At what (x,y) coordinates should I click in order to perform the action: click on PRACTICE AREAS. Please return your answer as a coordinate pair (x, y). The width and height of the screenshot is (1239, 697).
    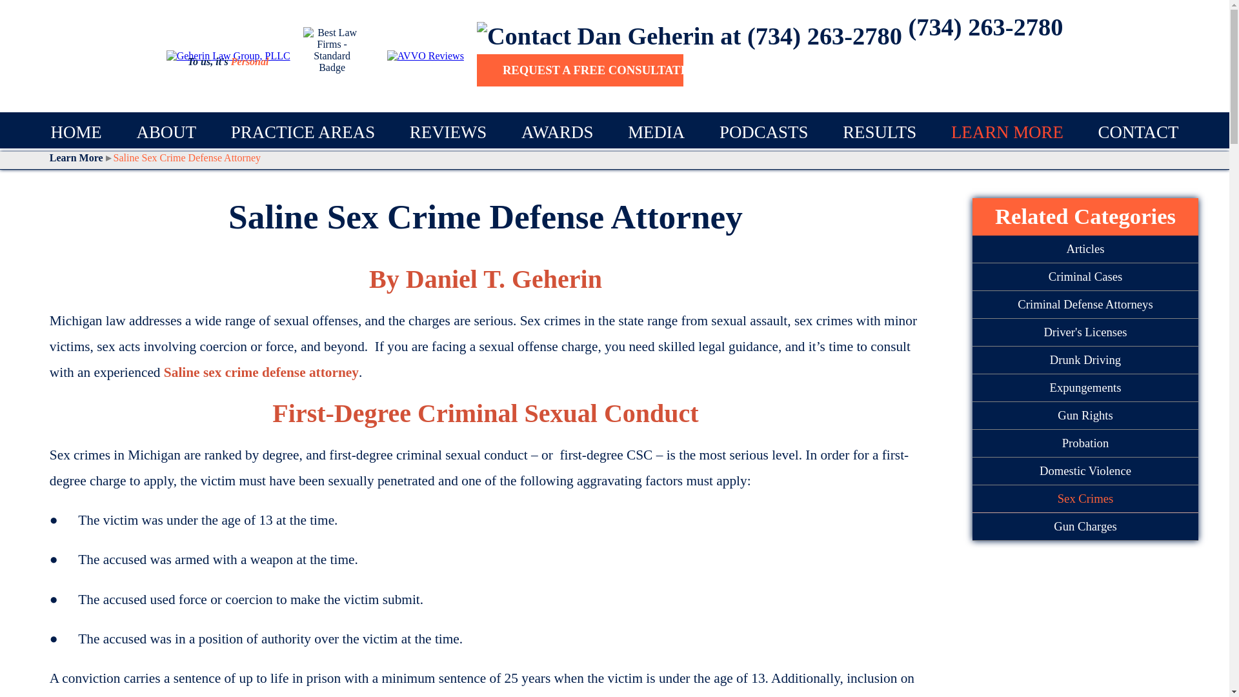
    Looking at the image, I should click on (303, 132).